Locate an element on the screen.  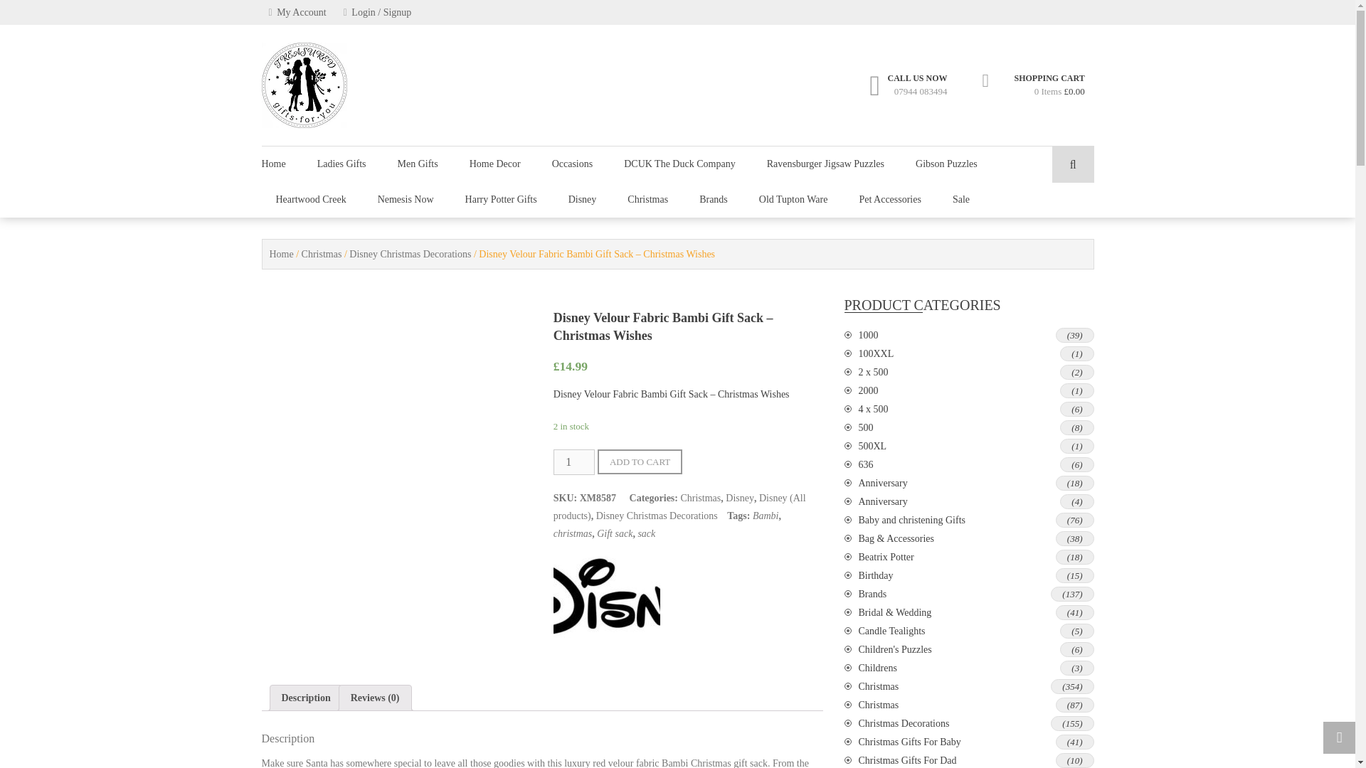
Disney is located at coordinates (606, 656).